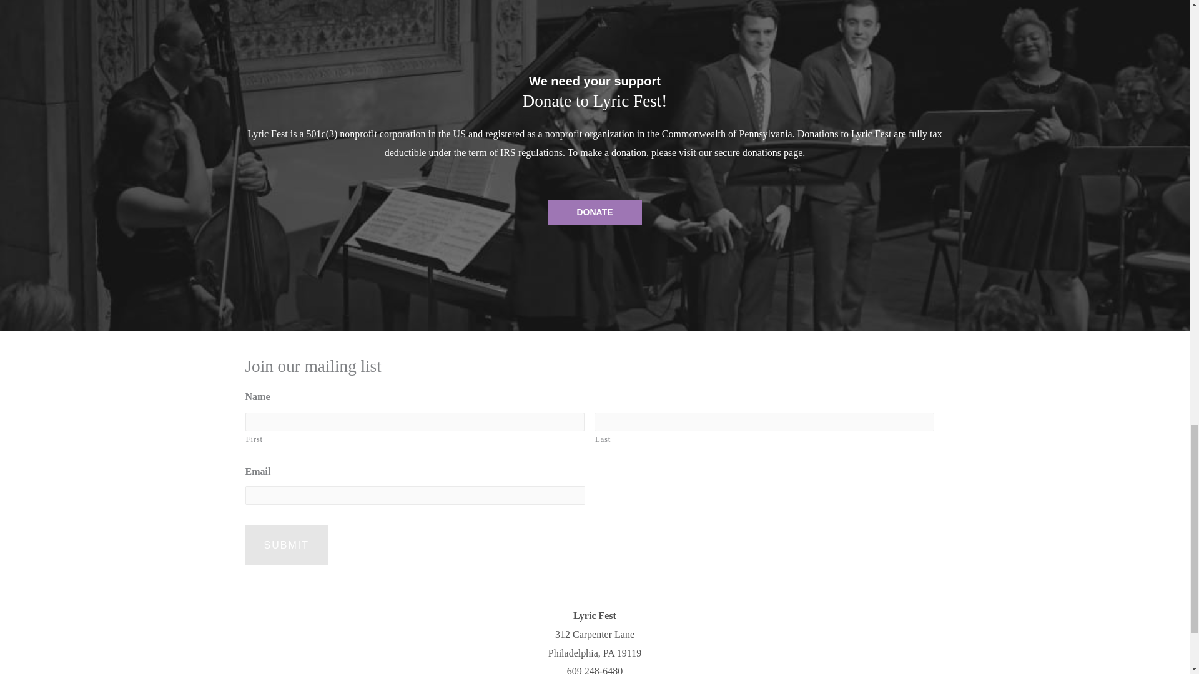  Describe the element at coordinates (286, 545) in the screenshot. I see `Submit` at that location.